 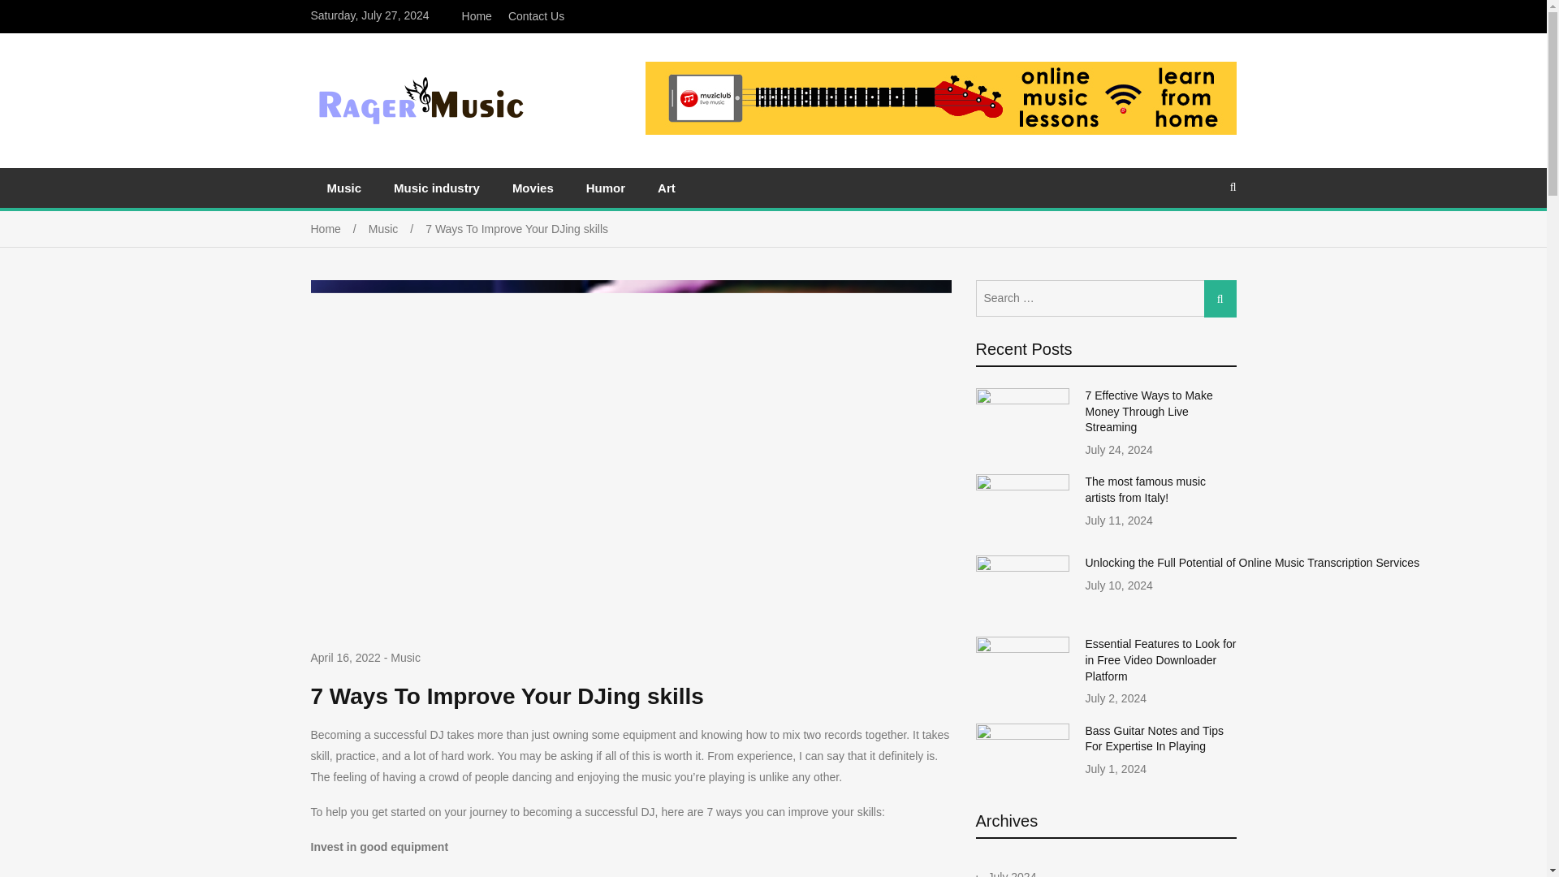 I want to click on 7 Effective Ways to Make Money Through Live Streaming, so click(x=1148, y=411).